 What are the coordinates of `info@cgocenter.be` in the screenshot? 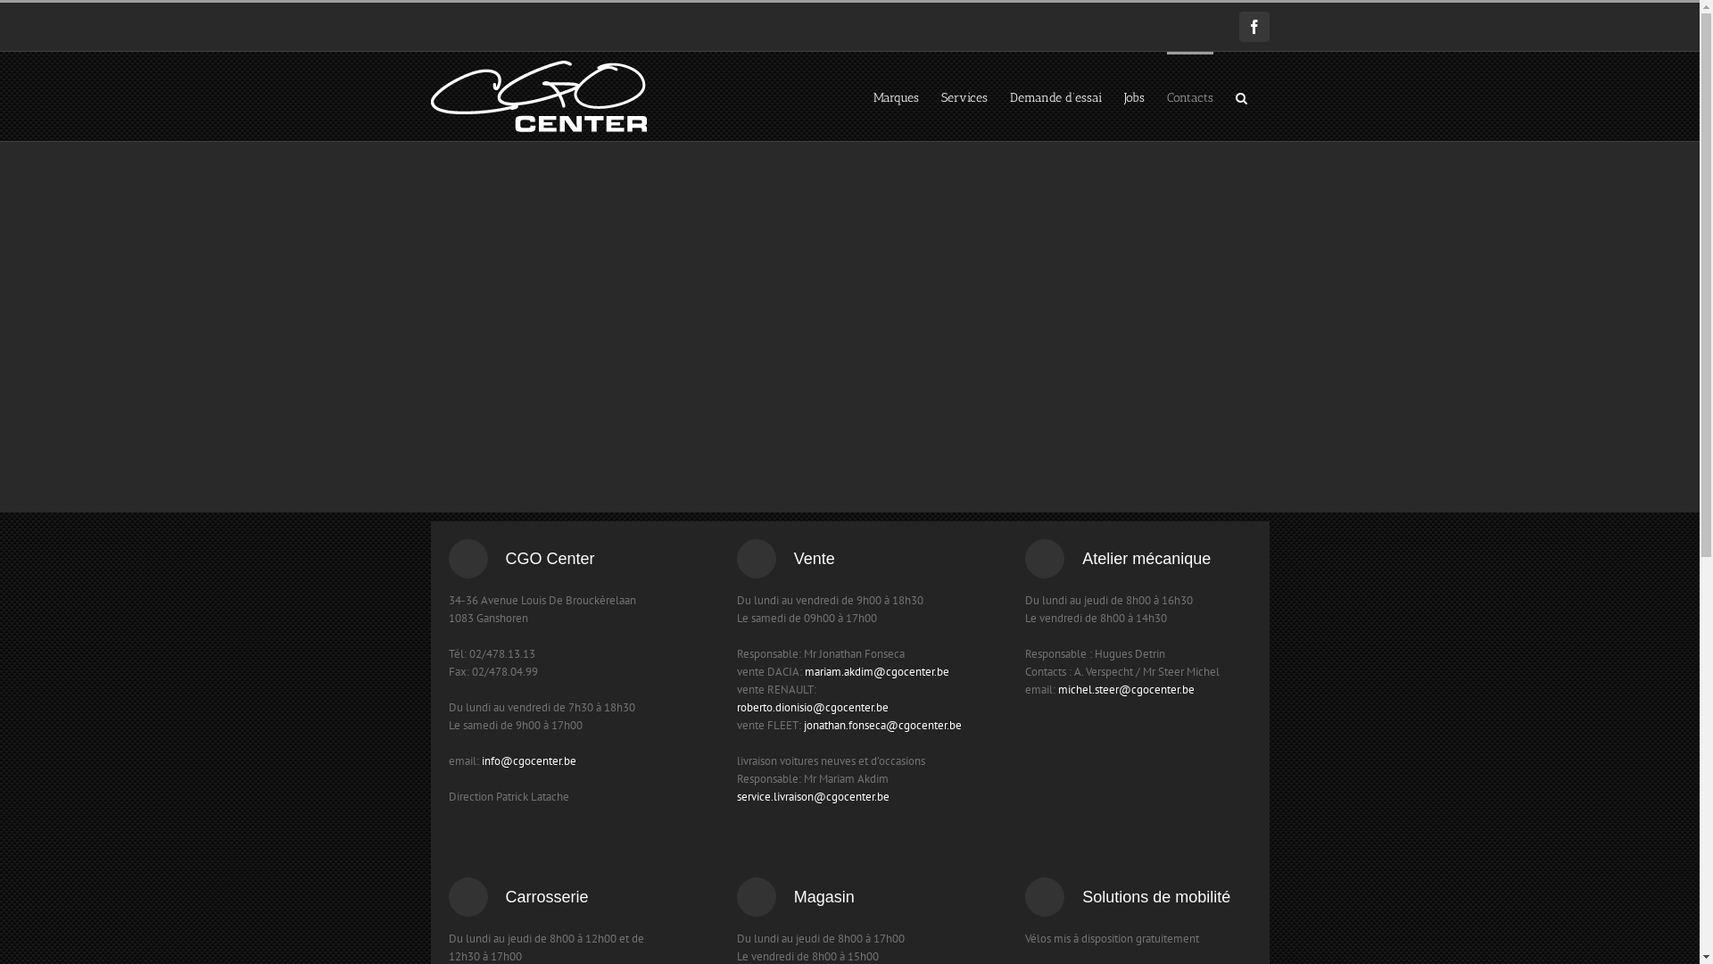 It's located at (529, 760).